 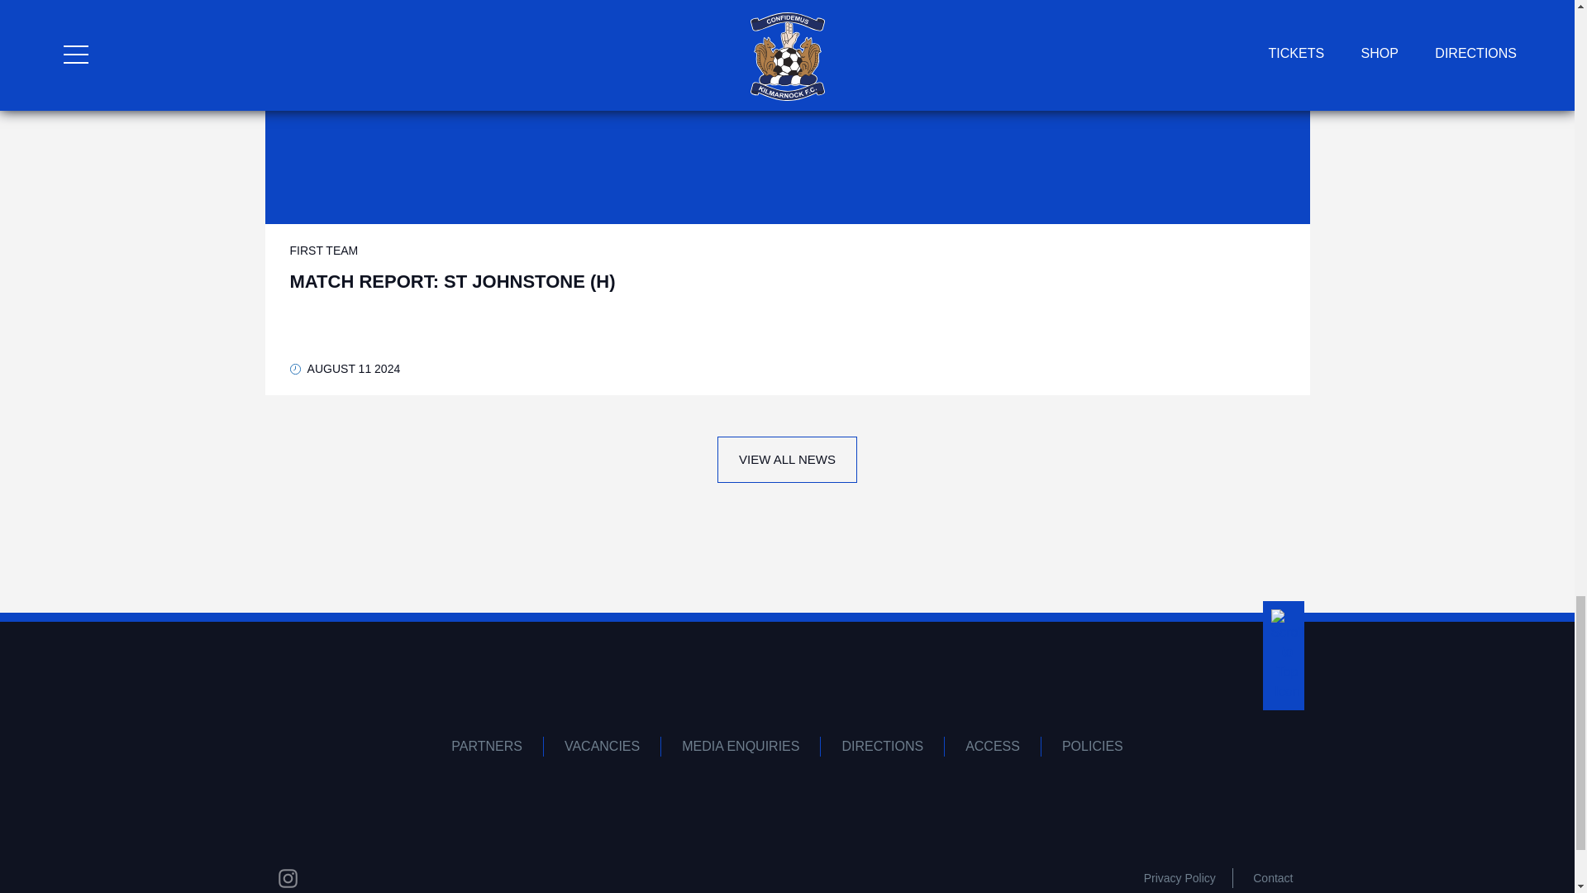 What do you see at coordinates (603, 746) in the screenshot?
I see `VACANCIES` at bounding box center [603, 746].